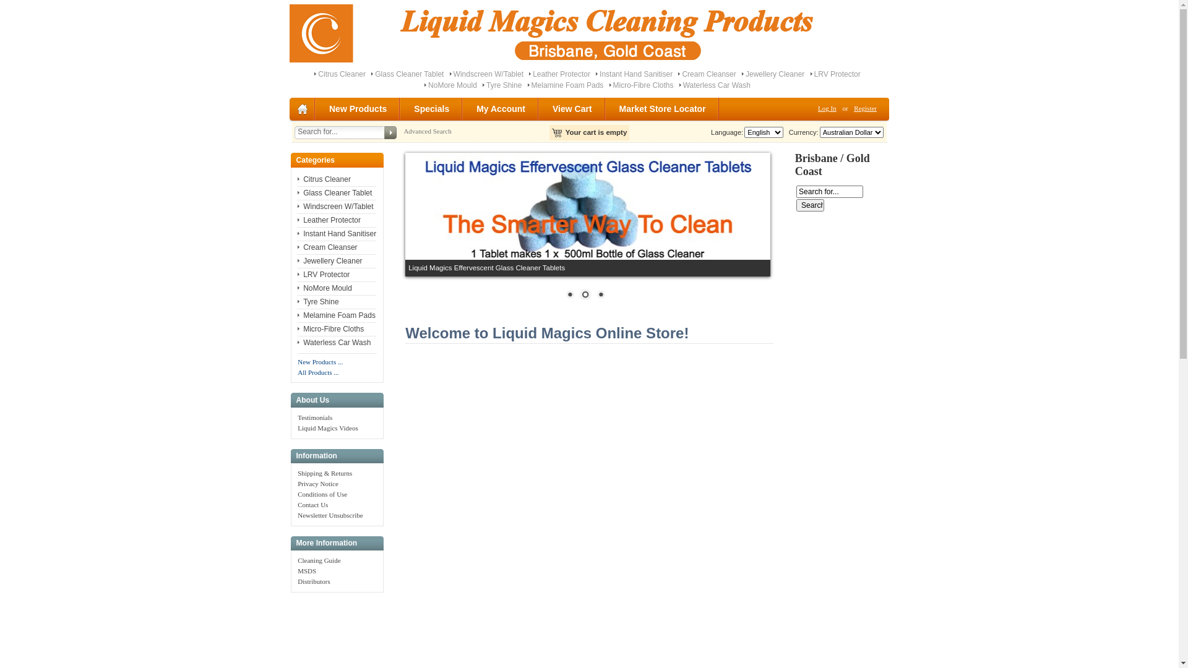  I want to click on Glass Cleaner Tablet, so click(410, 74).